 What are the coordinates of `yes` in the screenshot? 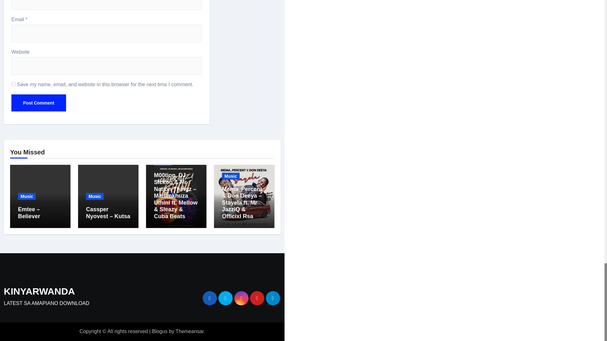 It's located at (13, 84).